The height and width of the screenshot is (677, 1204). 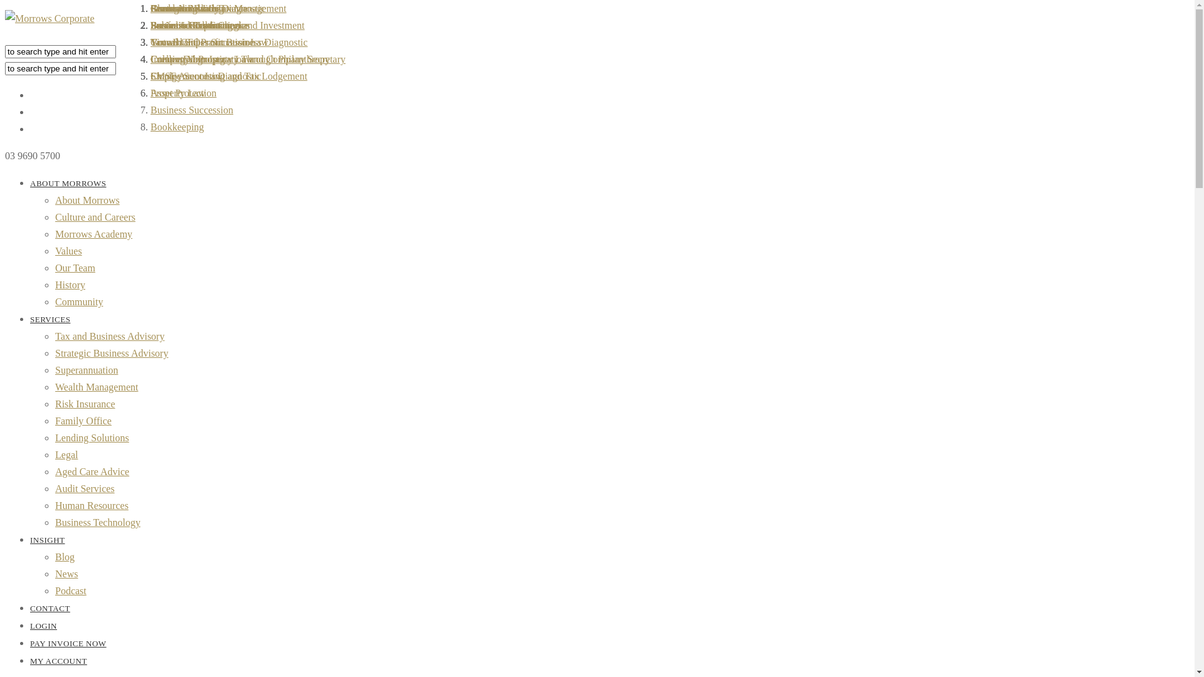 I want to click on Property Law, so click(x=178, y=93).